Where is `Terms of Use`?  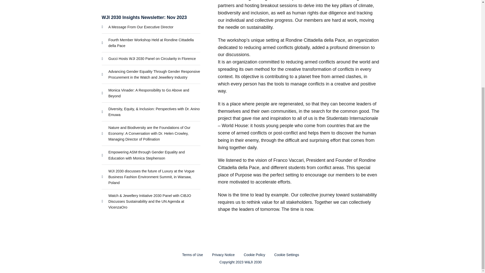
Terms of Use is located at coordinates (192, 255).